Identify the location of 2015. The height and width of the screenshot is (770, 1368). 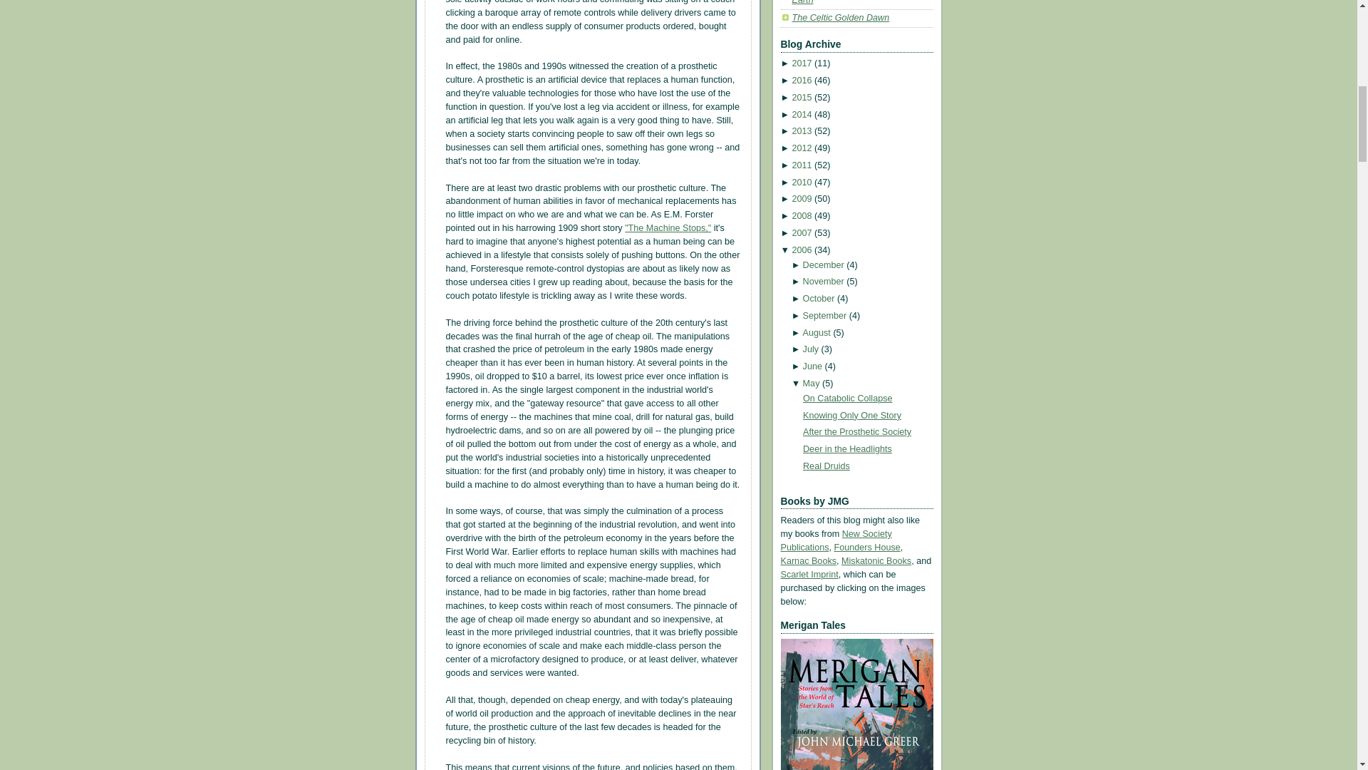
(801, 97).